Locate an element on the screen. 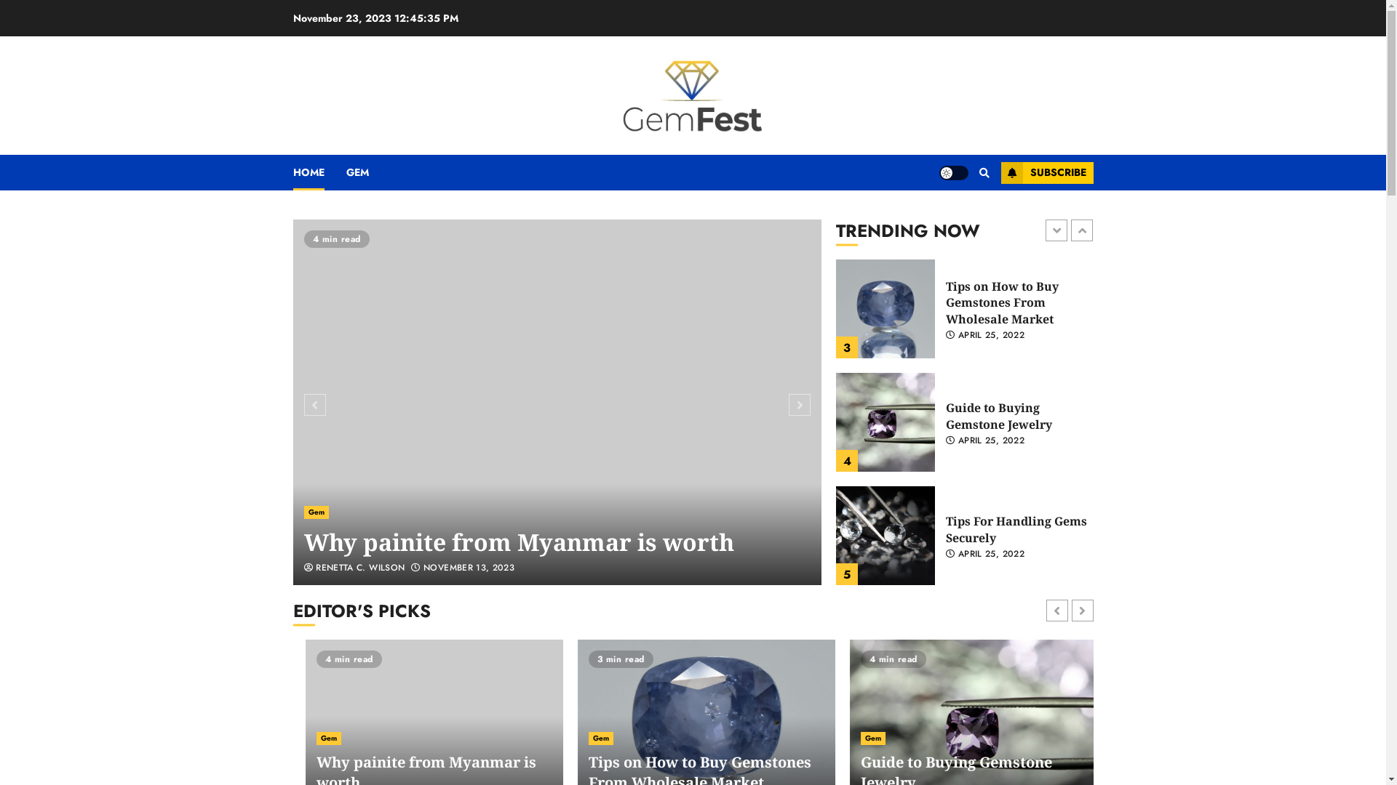  How India can integrate more into global trade is located at coordinates (545, 526).